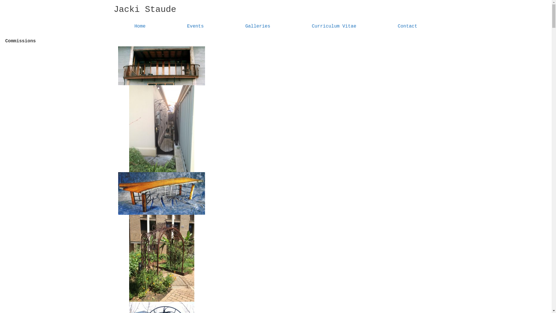  What do you see at coordinates (195, 26) in the screenshot?
I see `Events` at bounding box center [195, 26].